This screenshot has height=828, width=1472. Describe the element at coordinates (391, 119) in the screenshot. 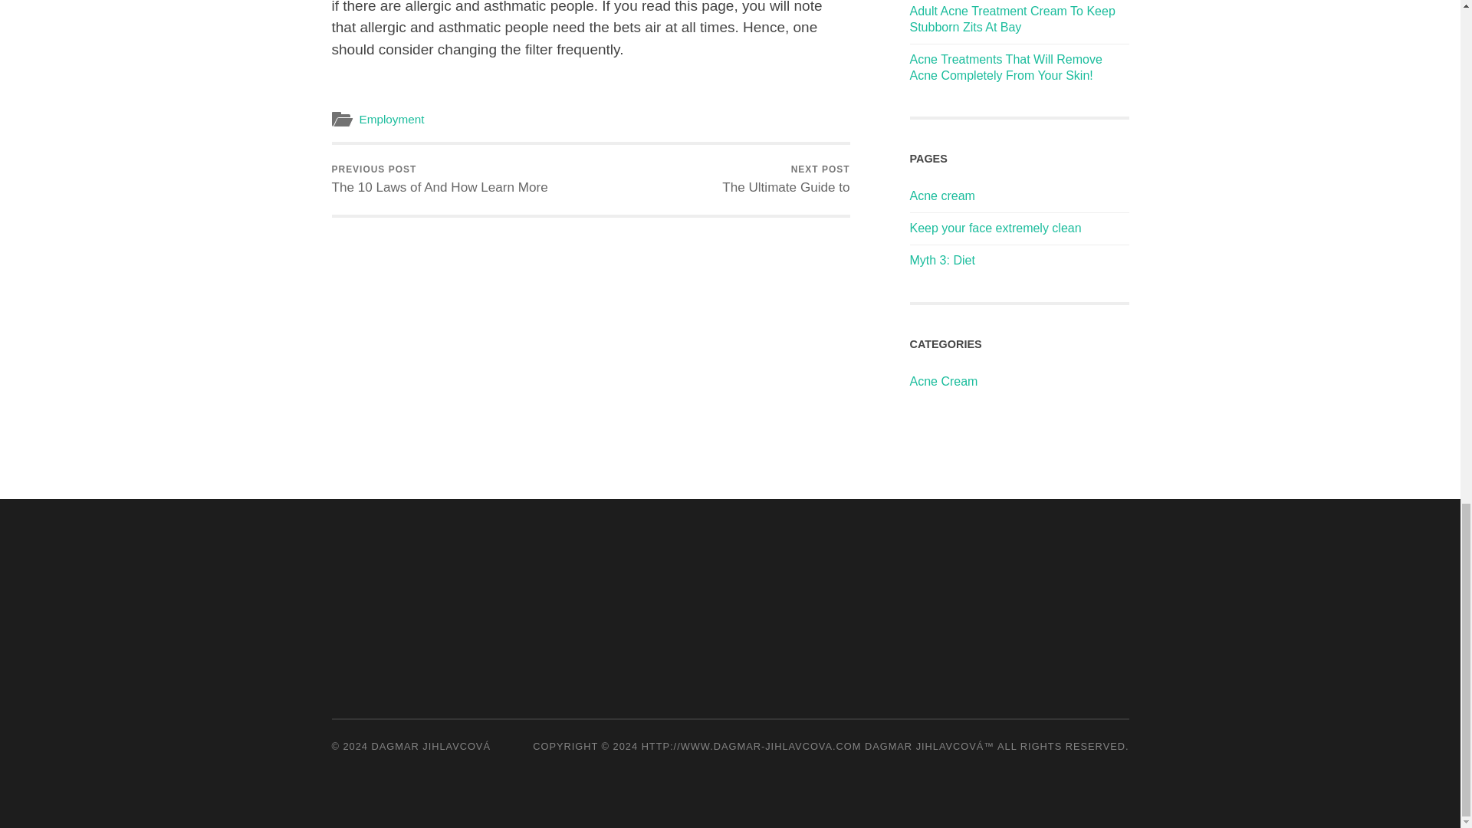

I see `Employment` at that location.